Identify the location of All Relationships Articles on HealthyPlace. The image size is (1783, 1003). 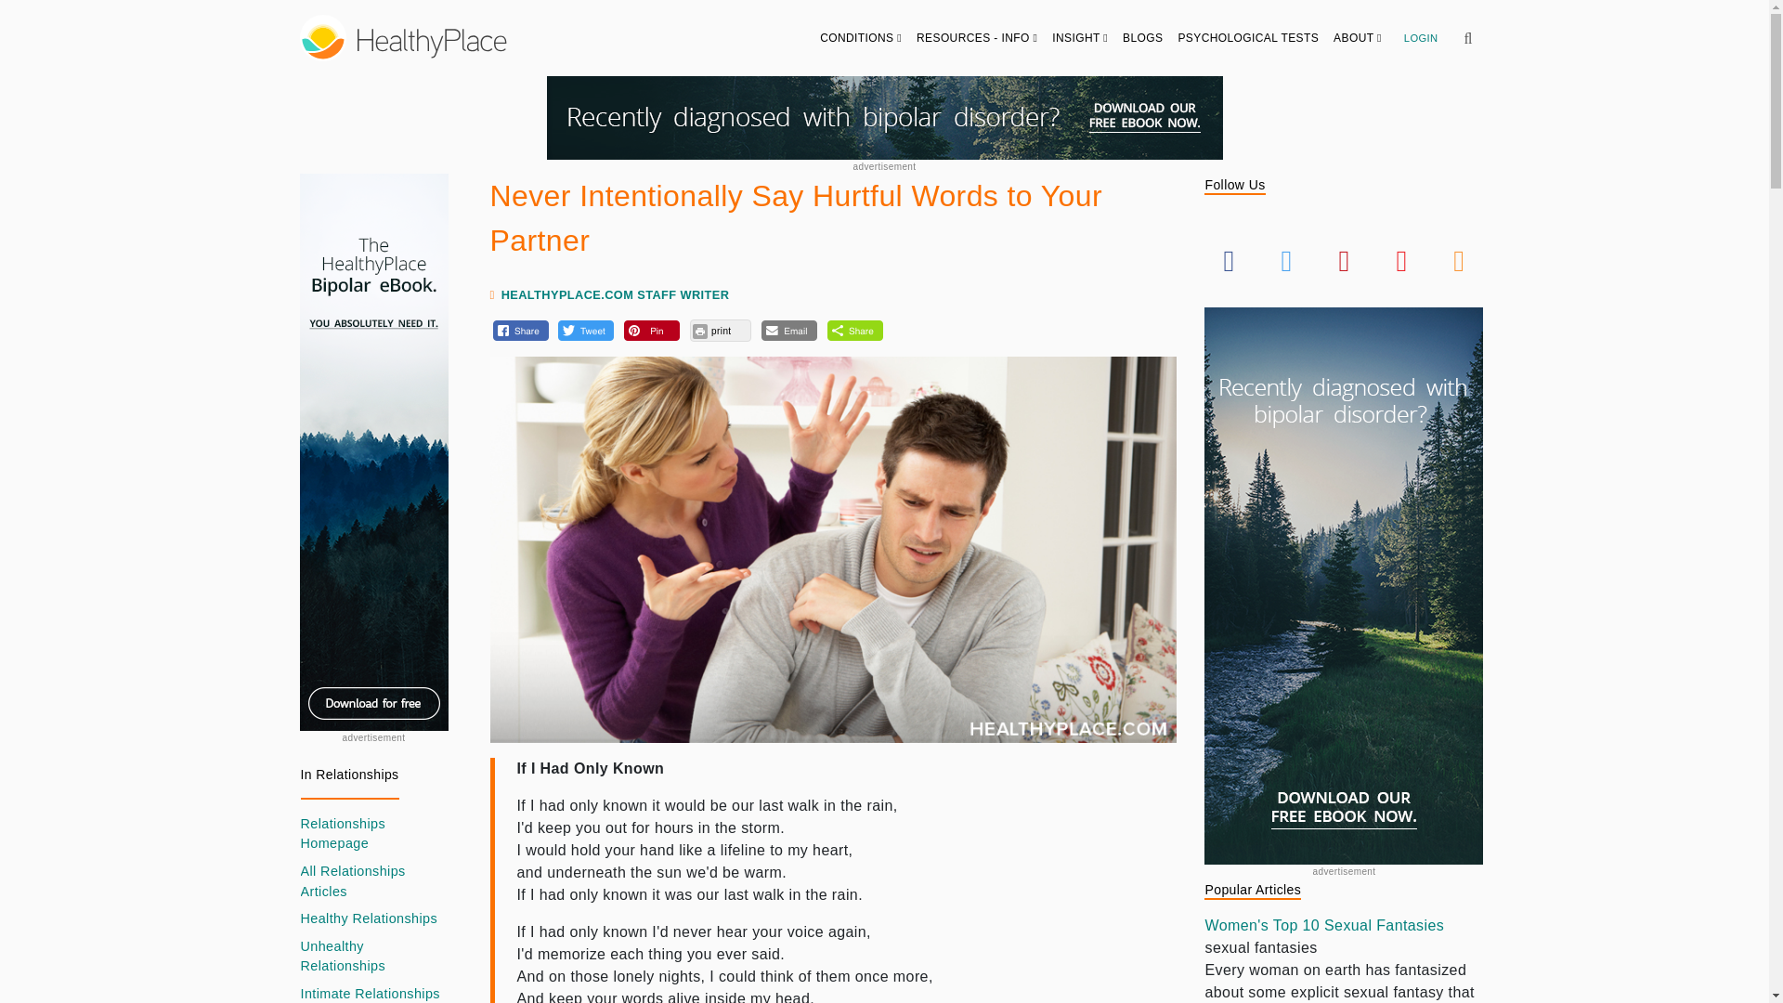
(373, 834).